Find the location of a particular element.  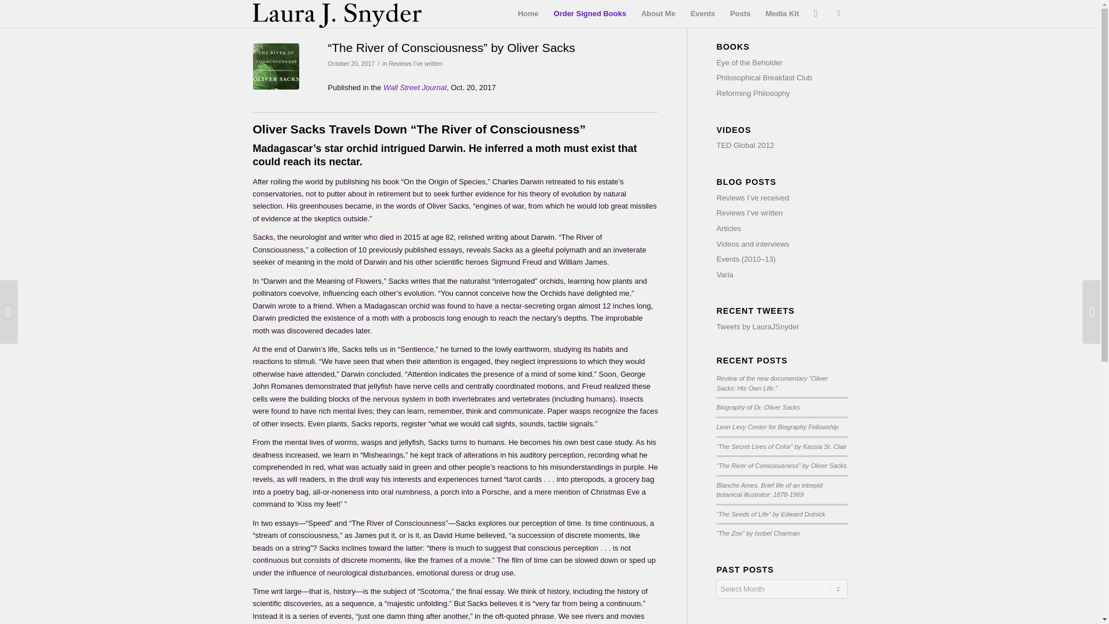

Home is located at coordinates (528, 14).